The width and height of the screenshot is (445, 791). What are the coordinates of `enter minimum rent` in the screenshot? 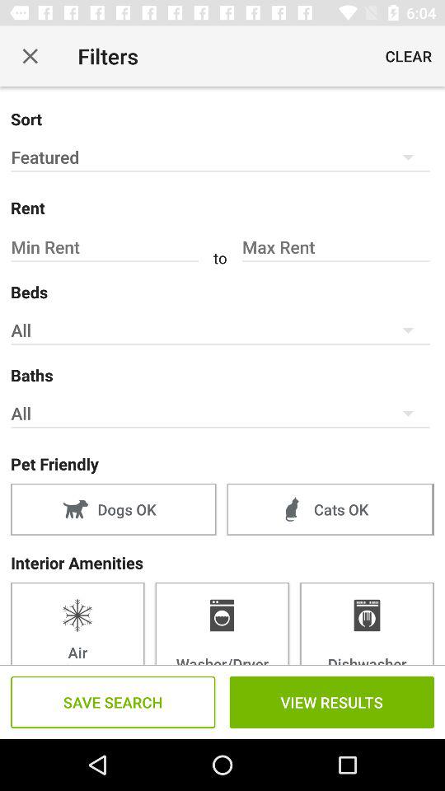 It's located at (107, 247).